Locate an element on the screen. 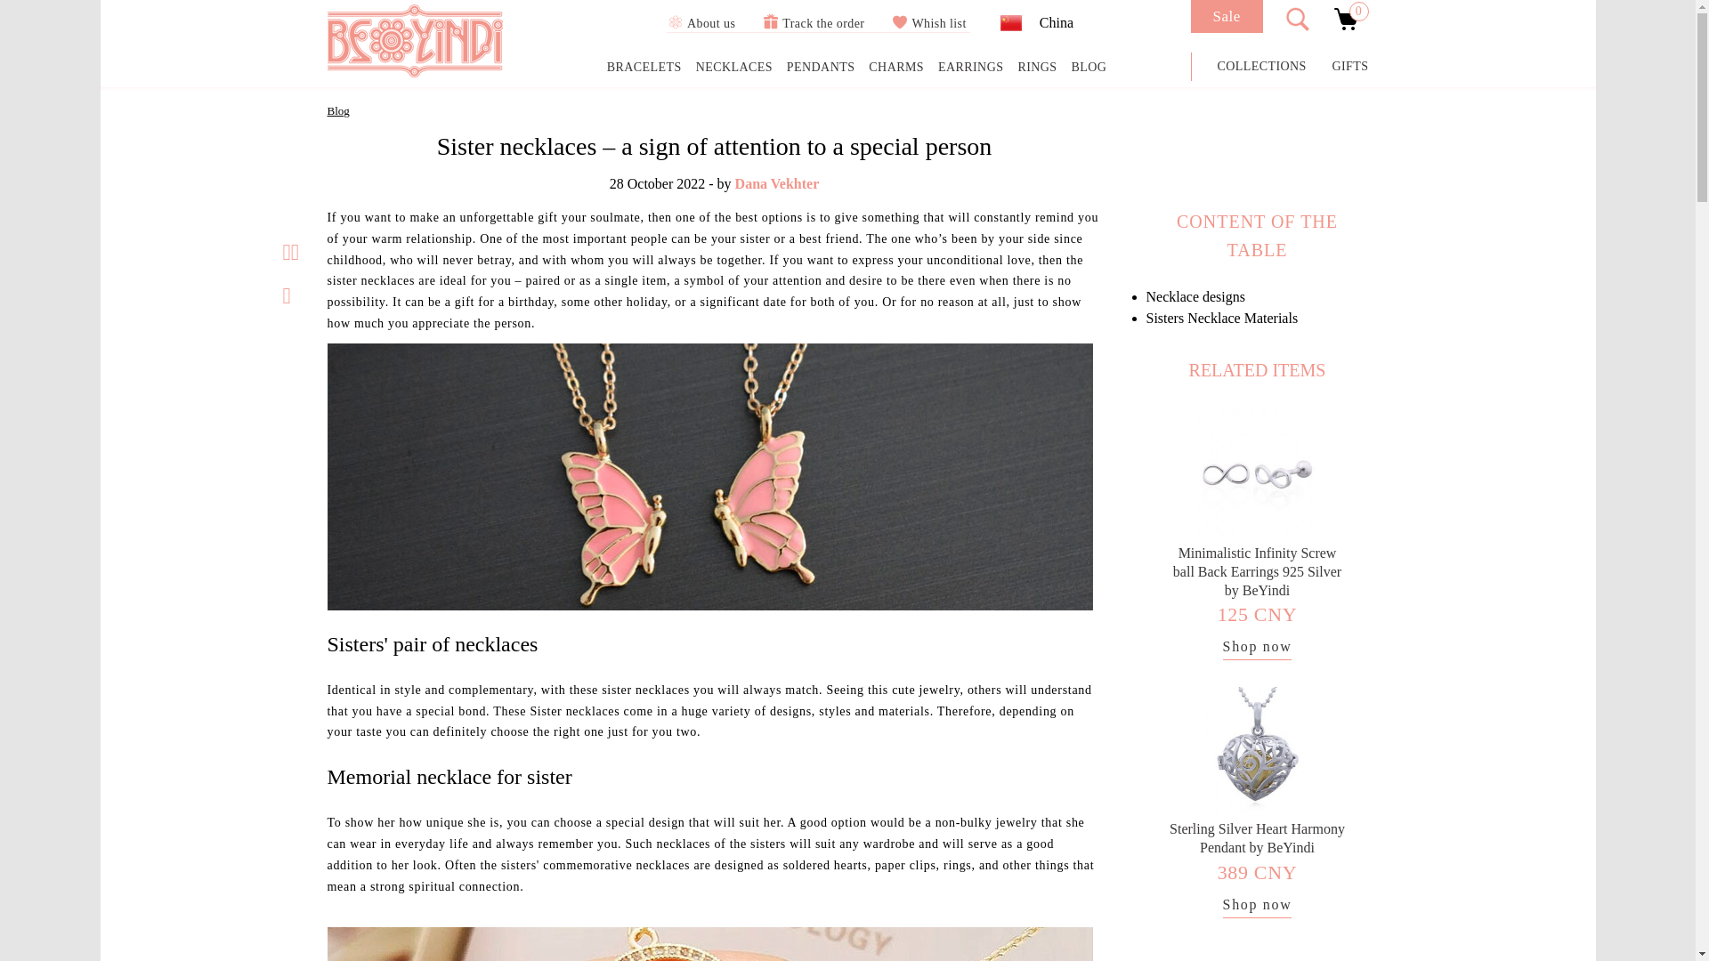  Shop now is located at coordinates (1257, 649).